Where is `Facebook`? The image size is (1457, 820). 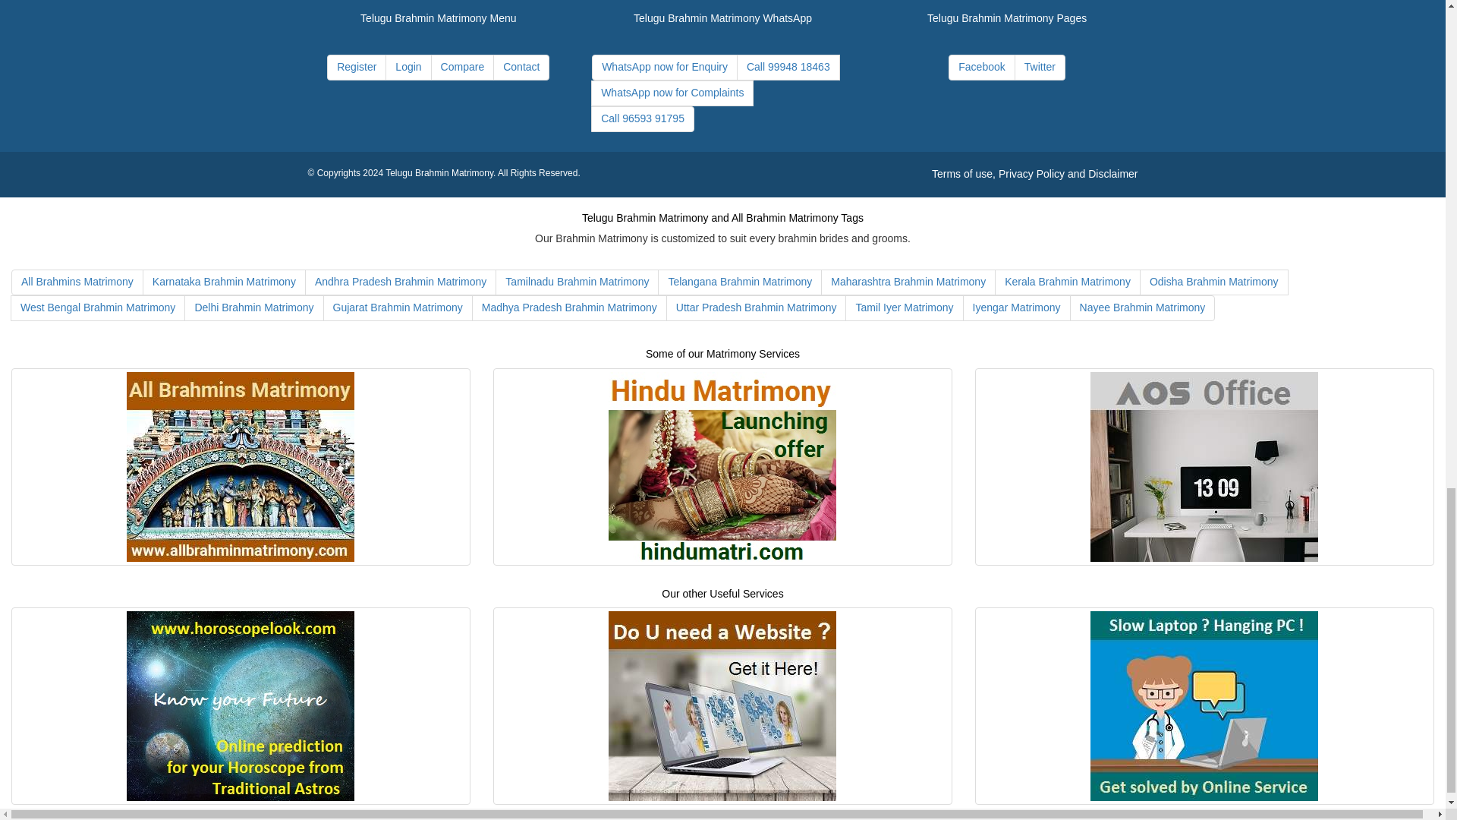
Facebook is located at coordinates (980, 67).